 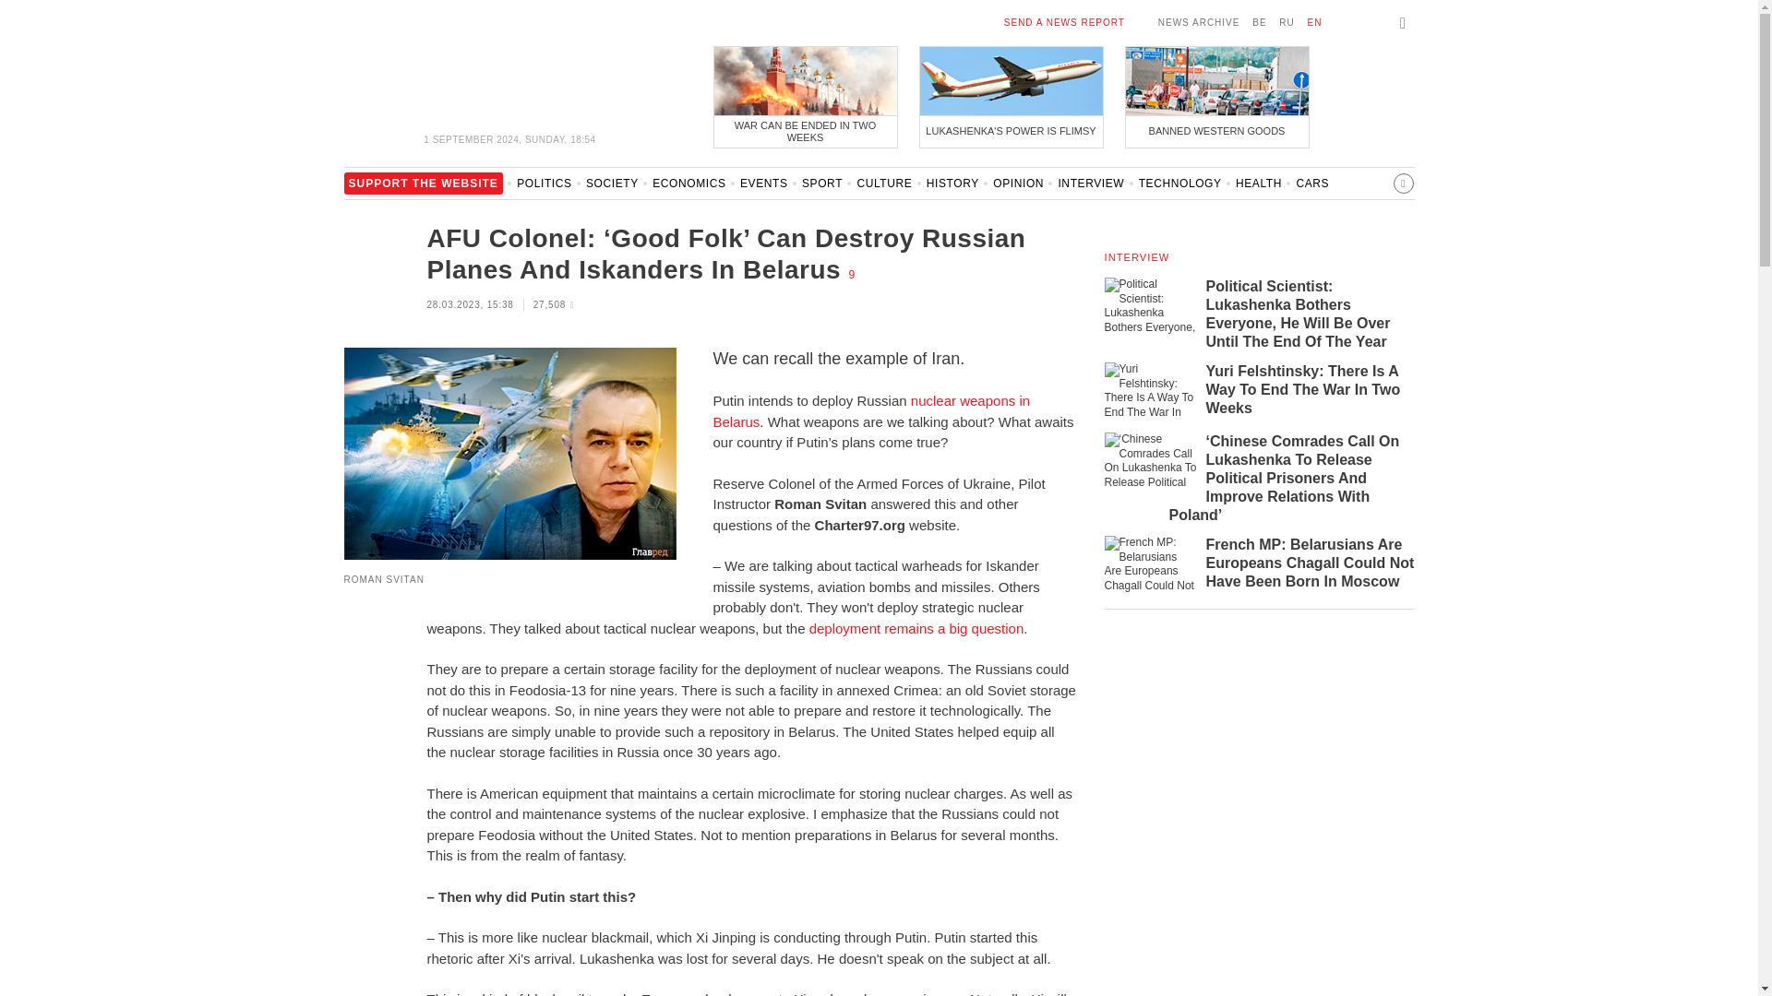 What do you see at coordinates (1017, 189) in the screenshot?
I see `OPINION` at bounding box center [1017, 189].